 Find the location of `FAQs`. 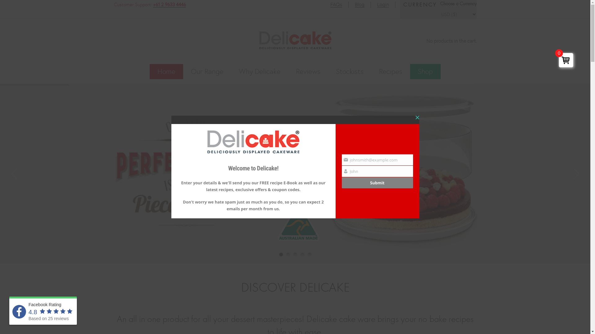

FAQs is located at coordinates (336, 4).